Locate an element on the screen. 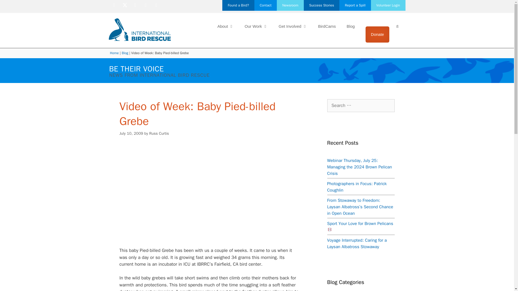 This screenshot has width=518, height=291. BirdCams is located at coordinates (327, 26).